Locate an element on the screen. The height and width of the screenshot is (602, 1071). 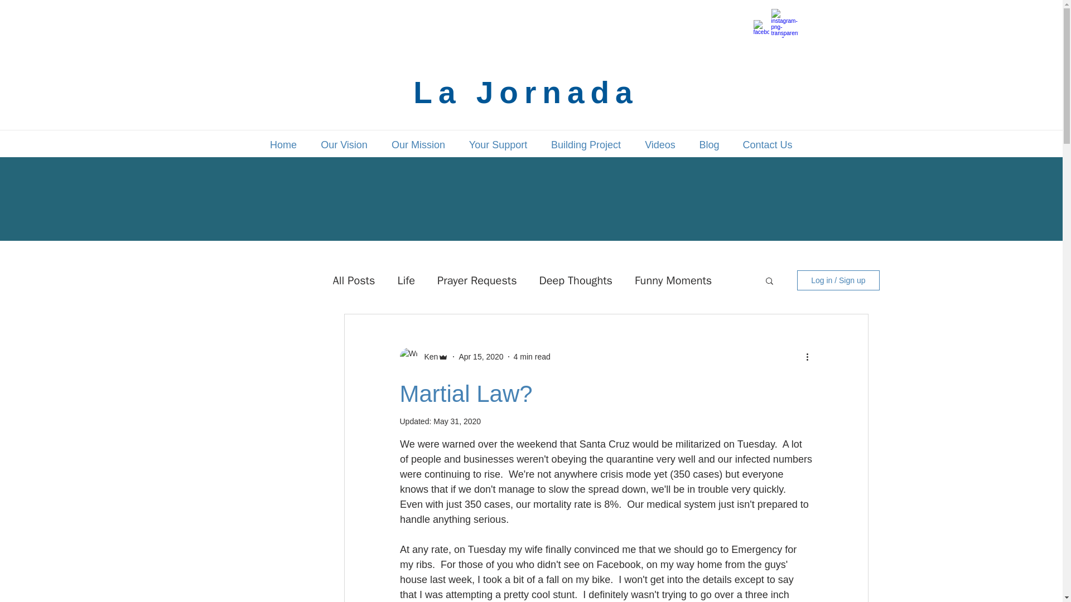
May 31, 2020 is located at coordinates (457, 421).